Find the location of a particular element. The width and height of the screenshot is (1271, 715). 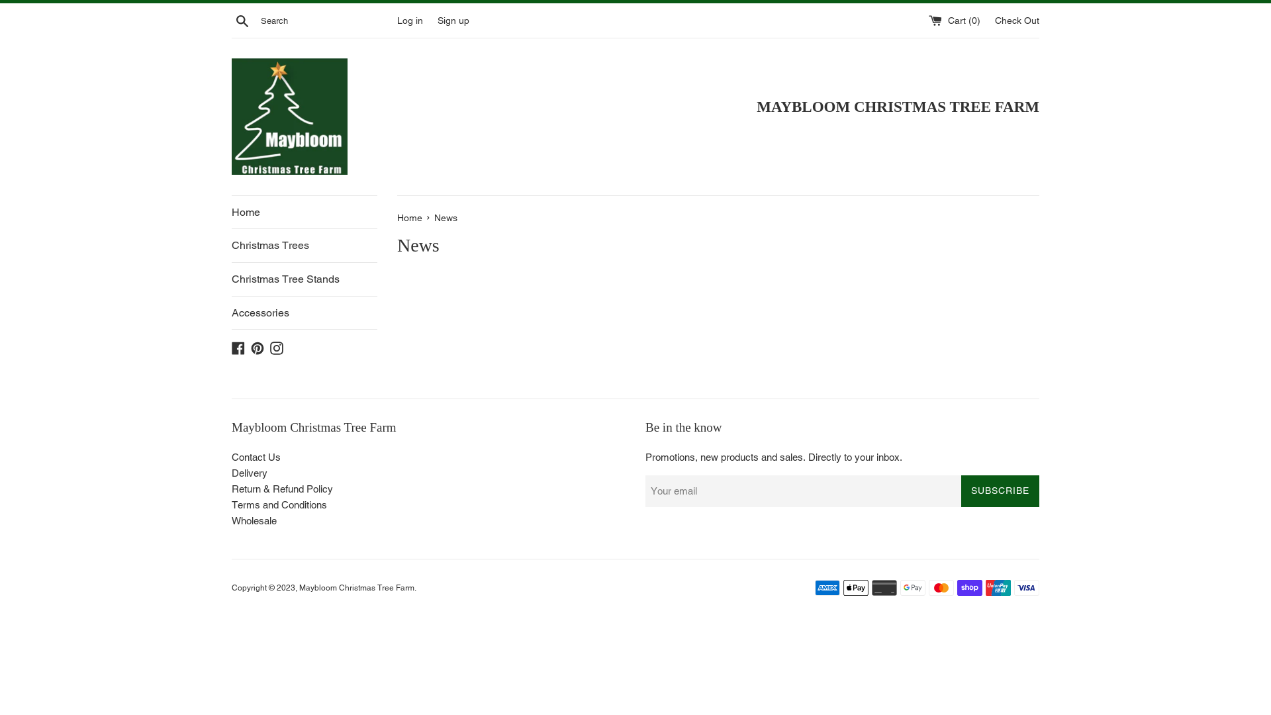

Christmas Tree Stands is located at coordinates (305, 279).